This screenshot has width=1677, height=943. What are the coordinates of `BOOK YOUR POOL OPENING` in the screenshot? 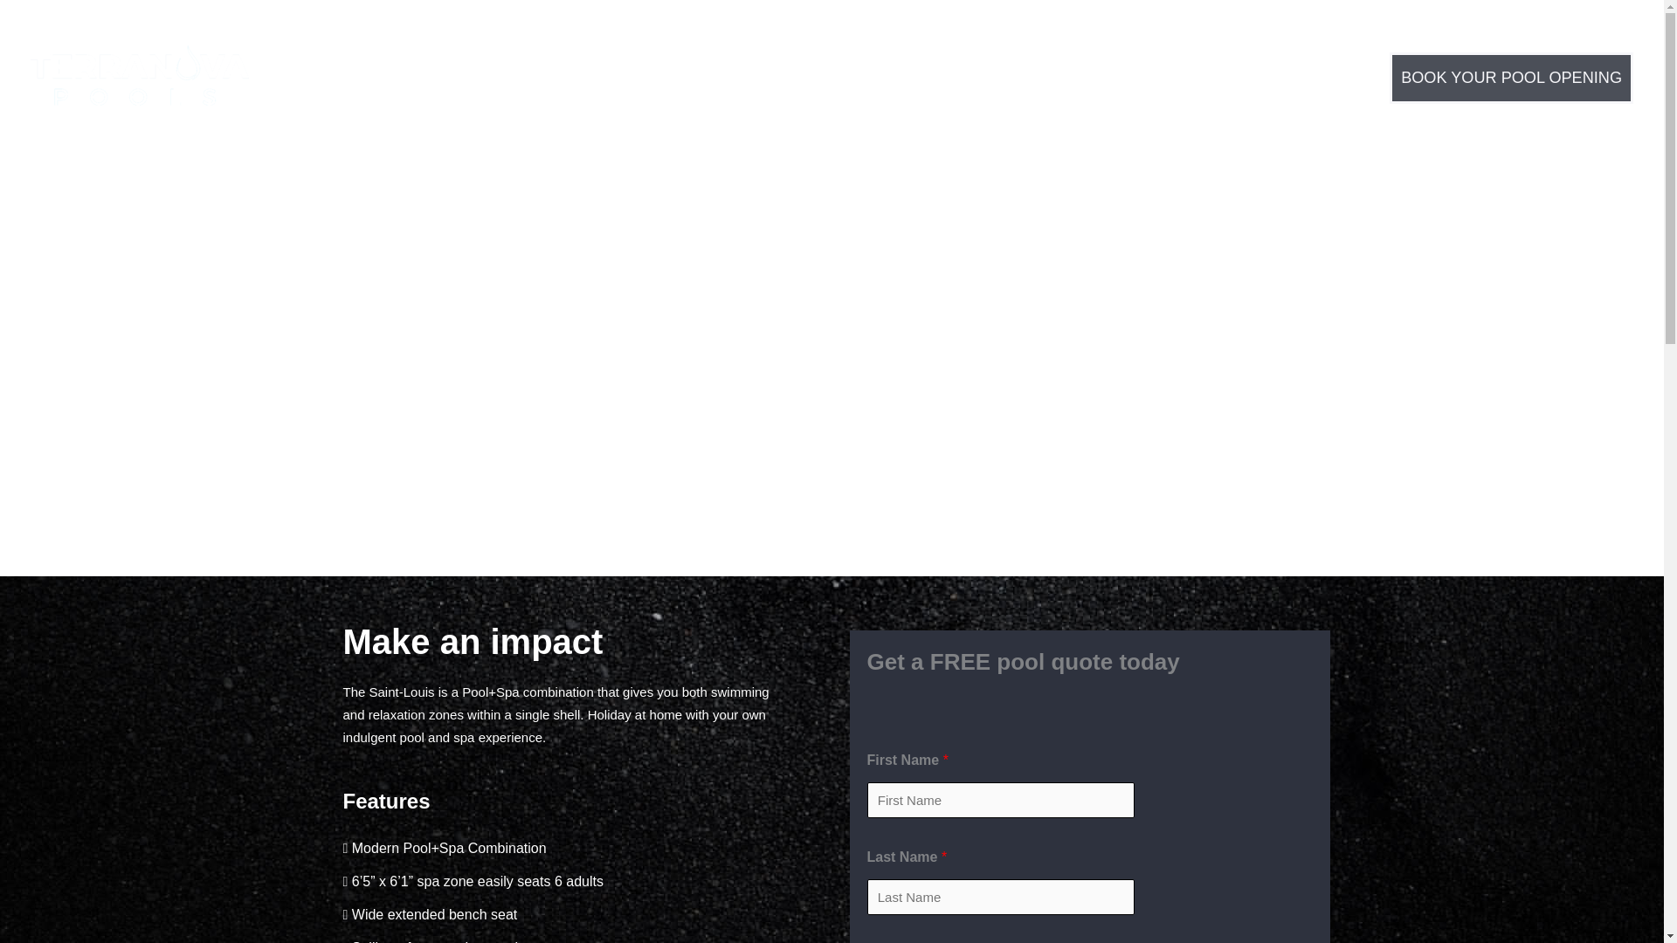 It's located at (1511, 79).